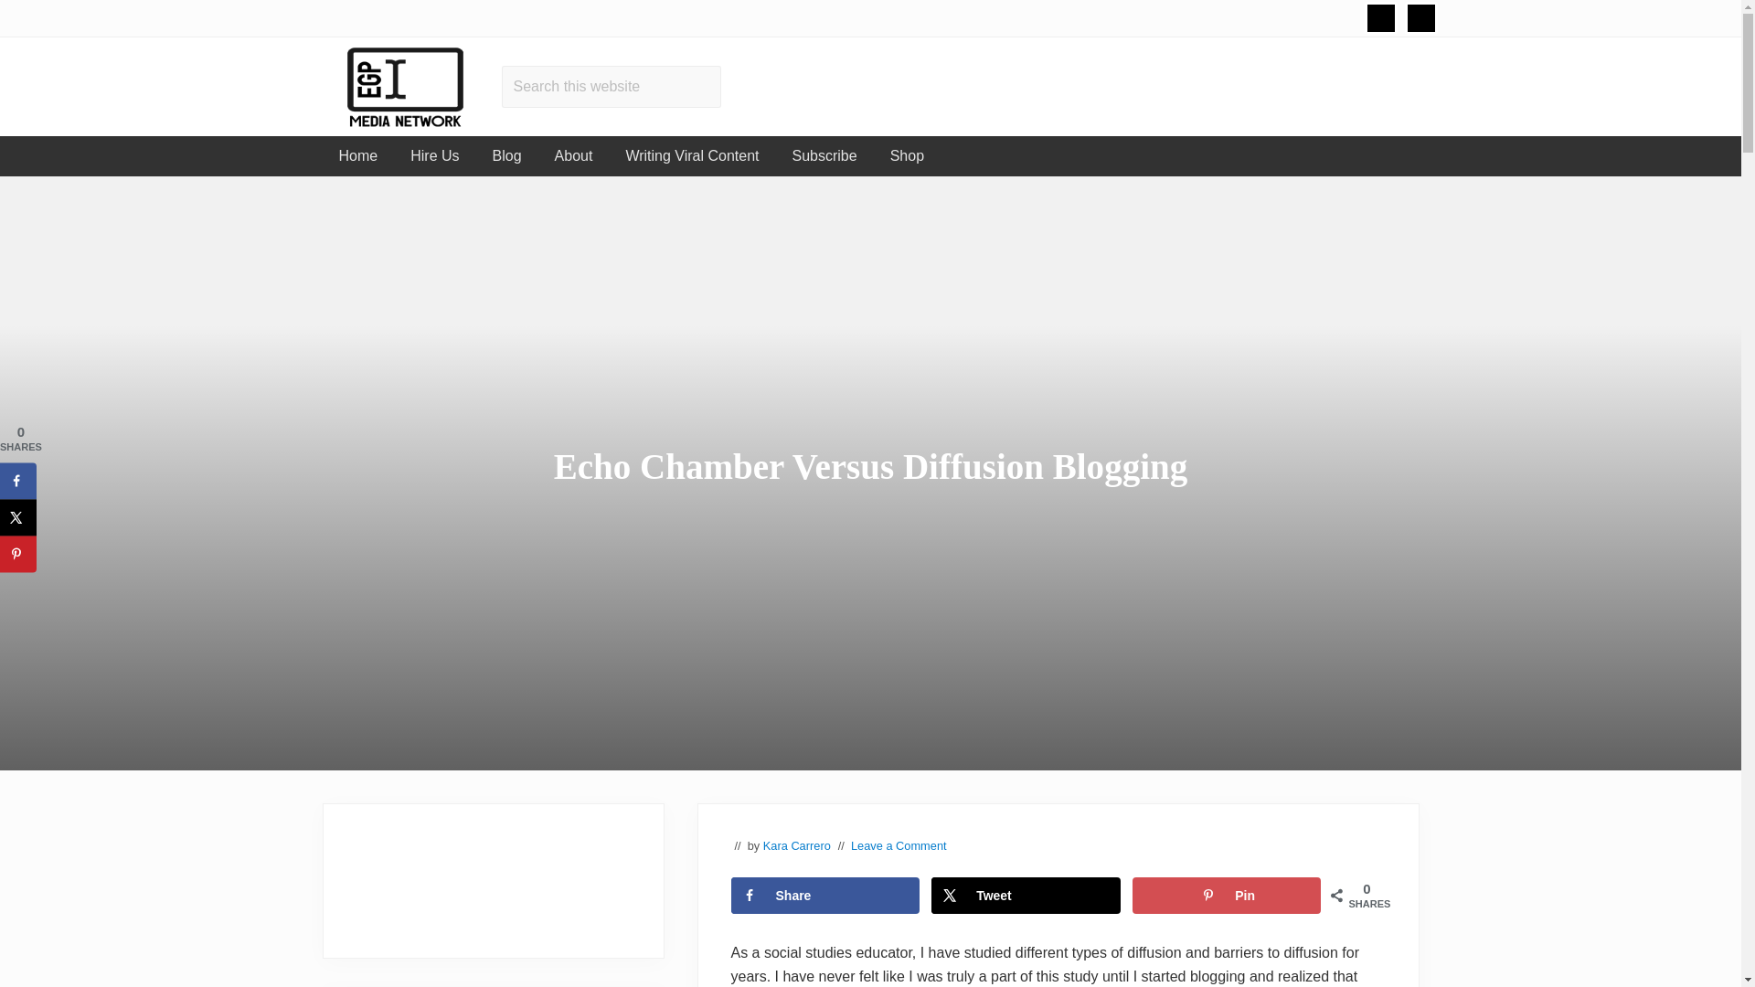 The image size is (1755, 987). Describe the element at coordinates (434, 156) in the screenshot. I see `Hire Us` at that location.